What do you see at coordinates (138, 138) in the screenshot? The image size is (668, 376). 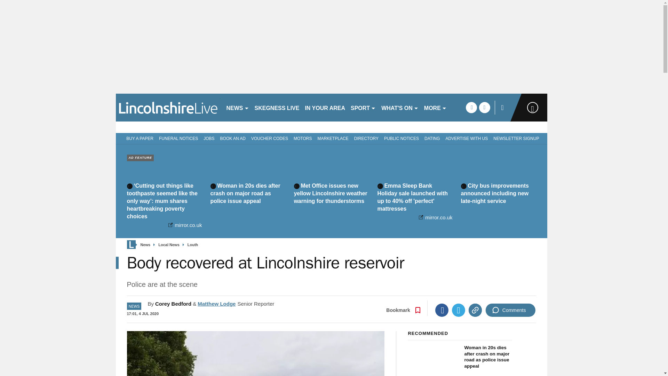 I see `BUY A PAPER` at bounding box center [138, 138].